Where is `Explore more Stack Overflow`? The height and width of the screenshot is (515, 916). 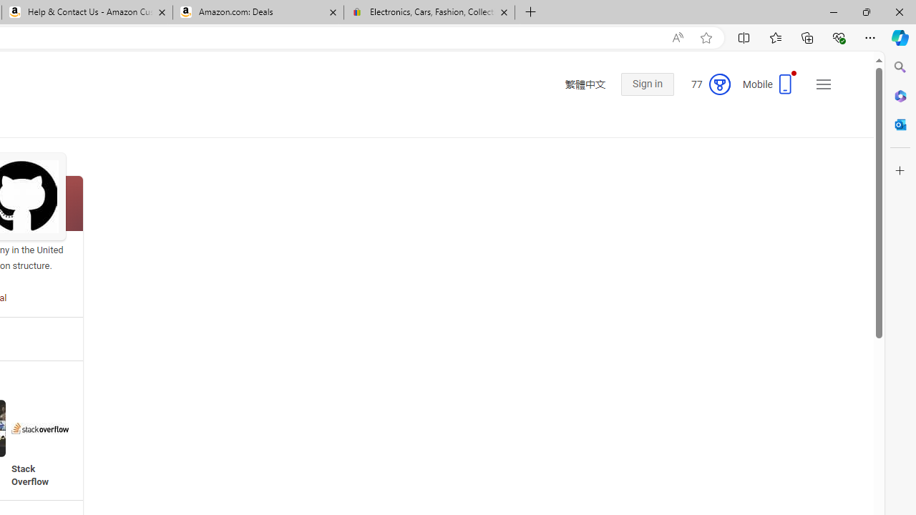 Explore more Stack Overflow is located at coordinates (40, 443).